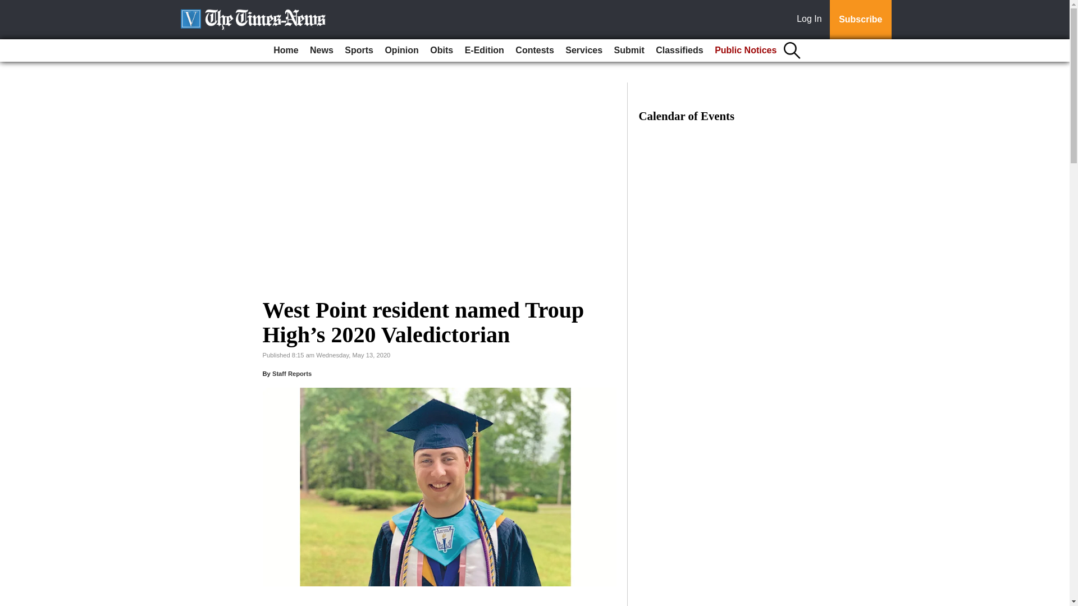  I want to click on Sports, so click(359, 50).